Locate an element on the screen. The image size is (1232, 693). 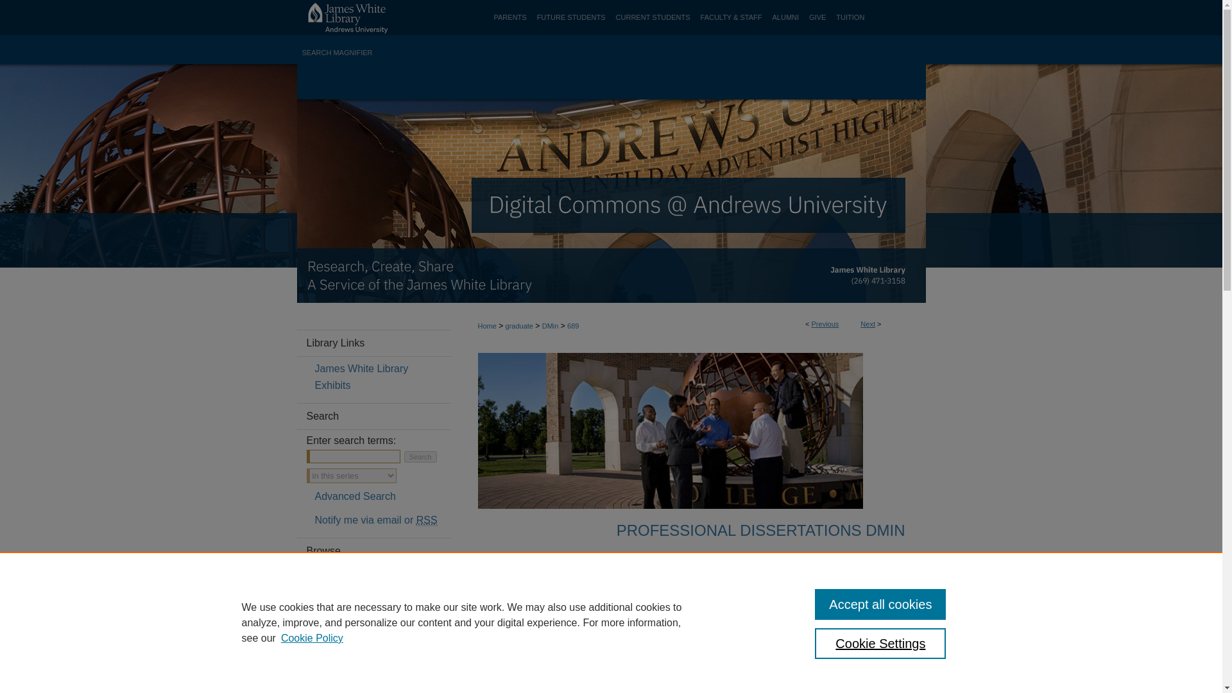
Search is located at coordinates (420, 457).